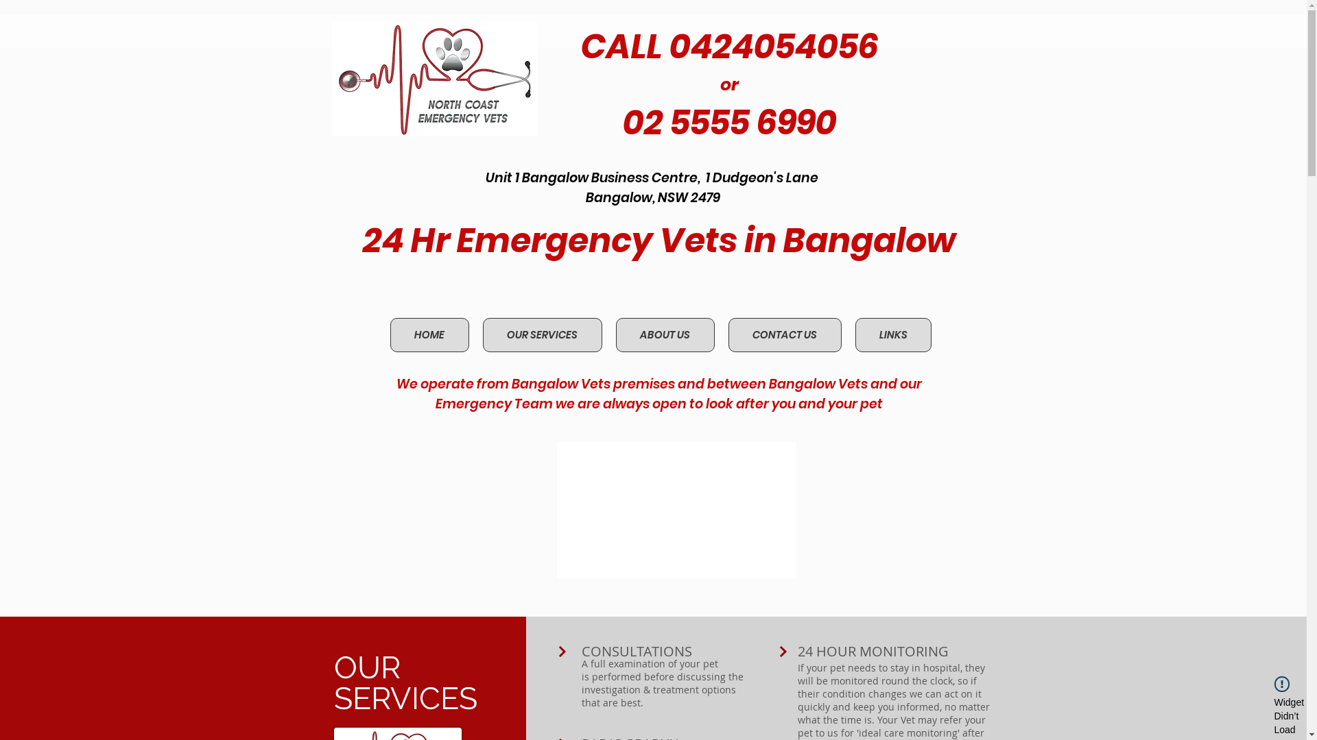 The width and height of the screenshot is (1317, 740). I want to click on HOME, so click(429, 335).